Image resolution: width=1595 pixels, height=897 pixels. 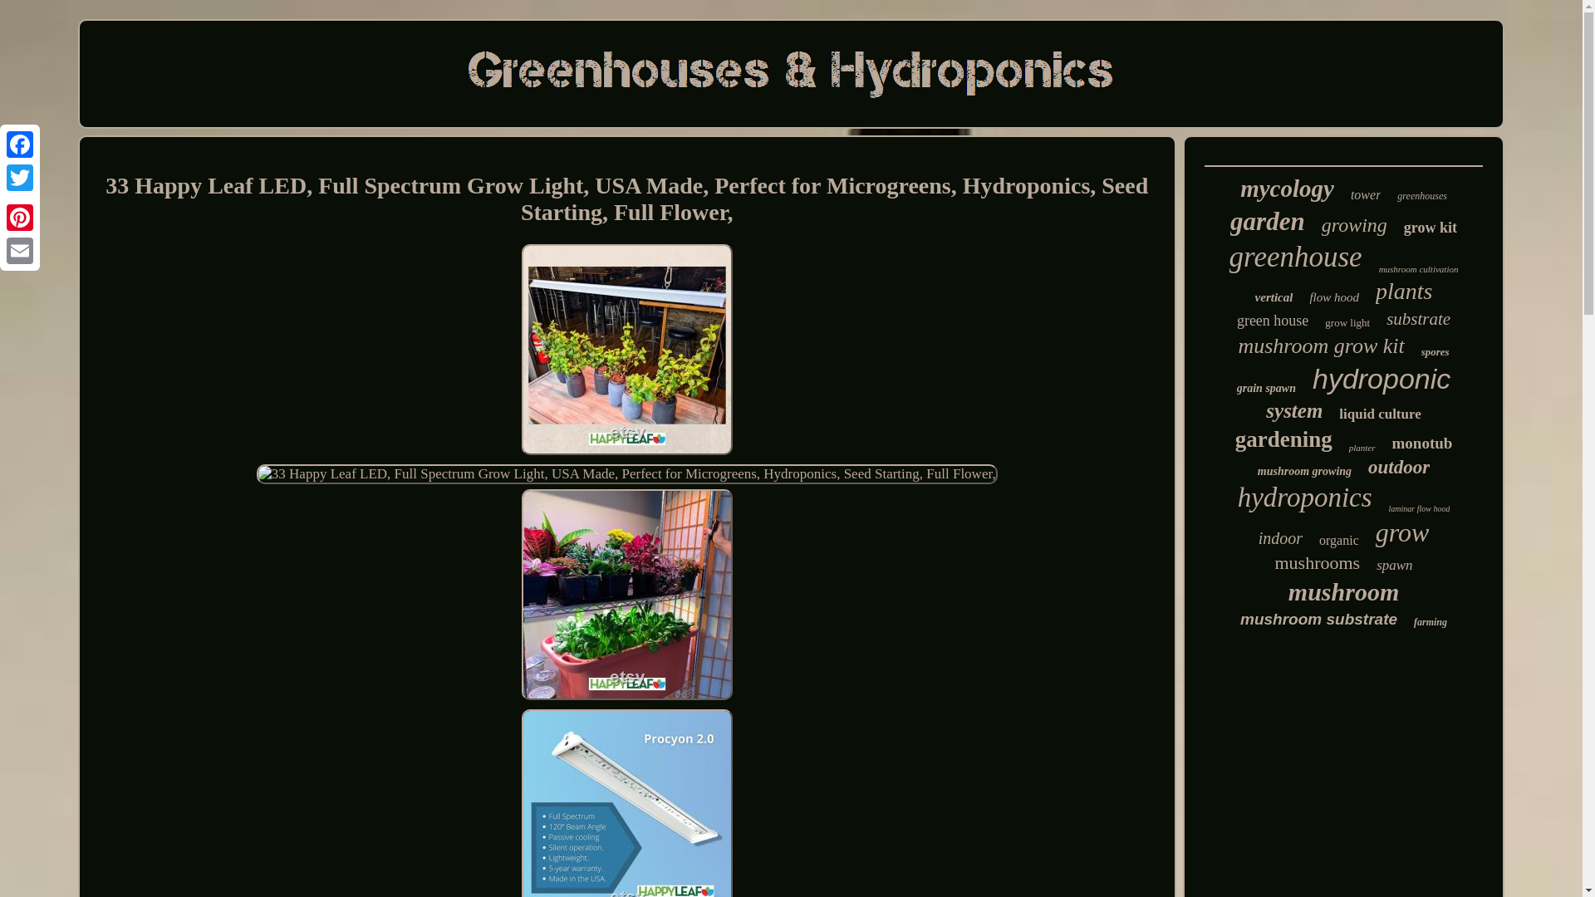 What do you see at coordinates (1347, 323) in the screenshot?
I see `grow light` at bounding box center [1347, 323].